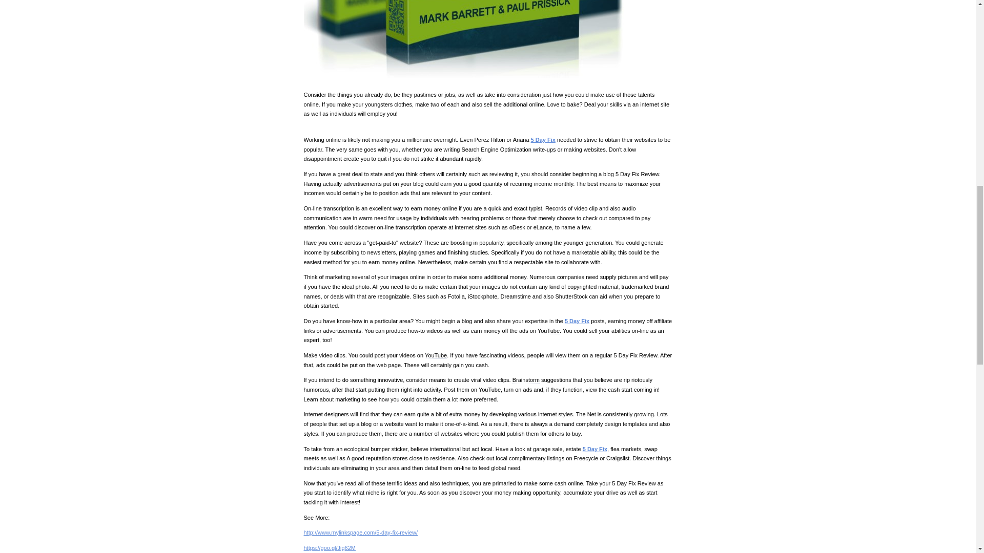 Image resolution: width=984 pixels, height=553 pixels. What do you see at coordinates (594, 449) in the screenshot?
I see `5 Day Fix` at bounding box center [594, 449].